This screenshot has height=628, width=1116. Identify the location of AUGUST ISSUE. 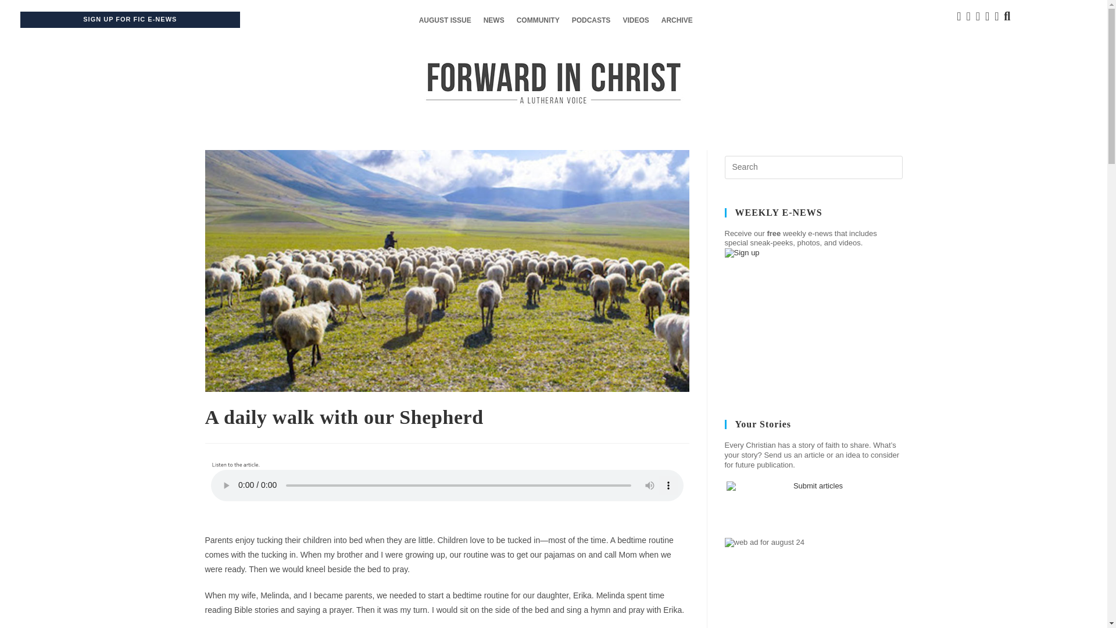
(445, 21).